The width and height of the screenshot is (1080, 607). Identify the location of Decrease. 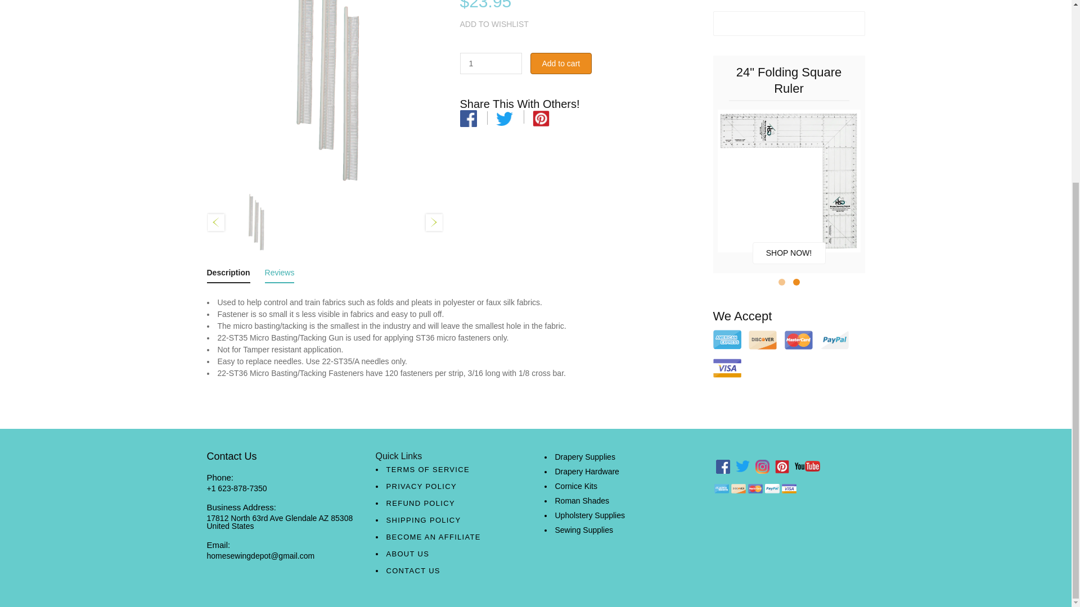
(512, 67).